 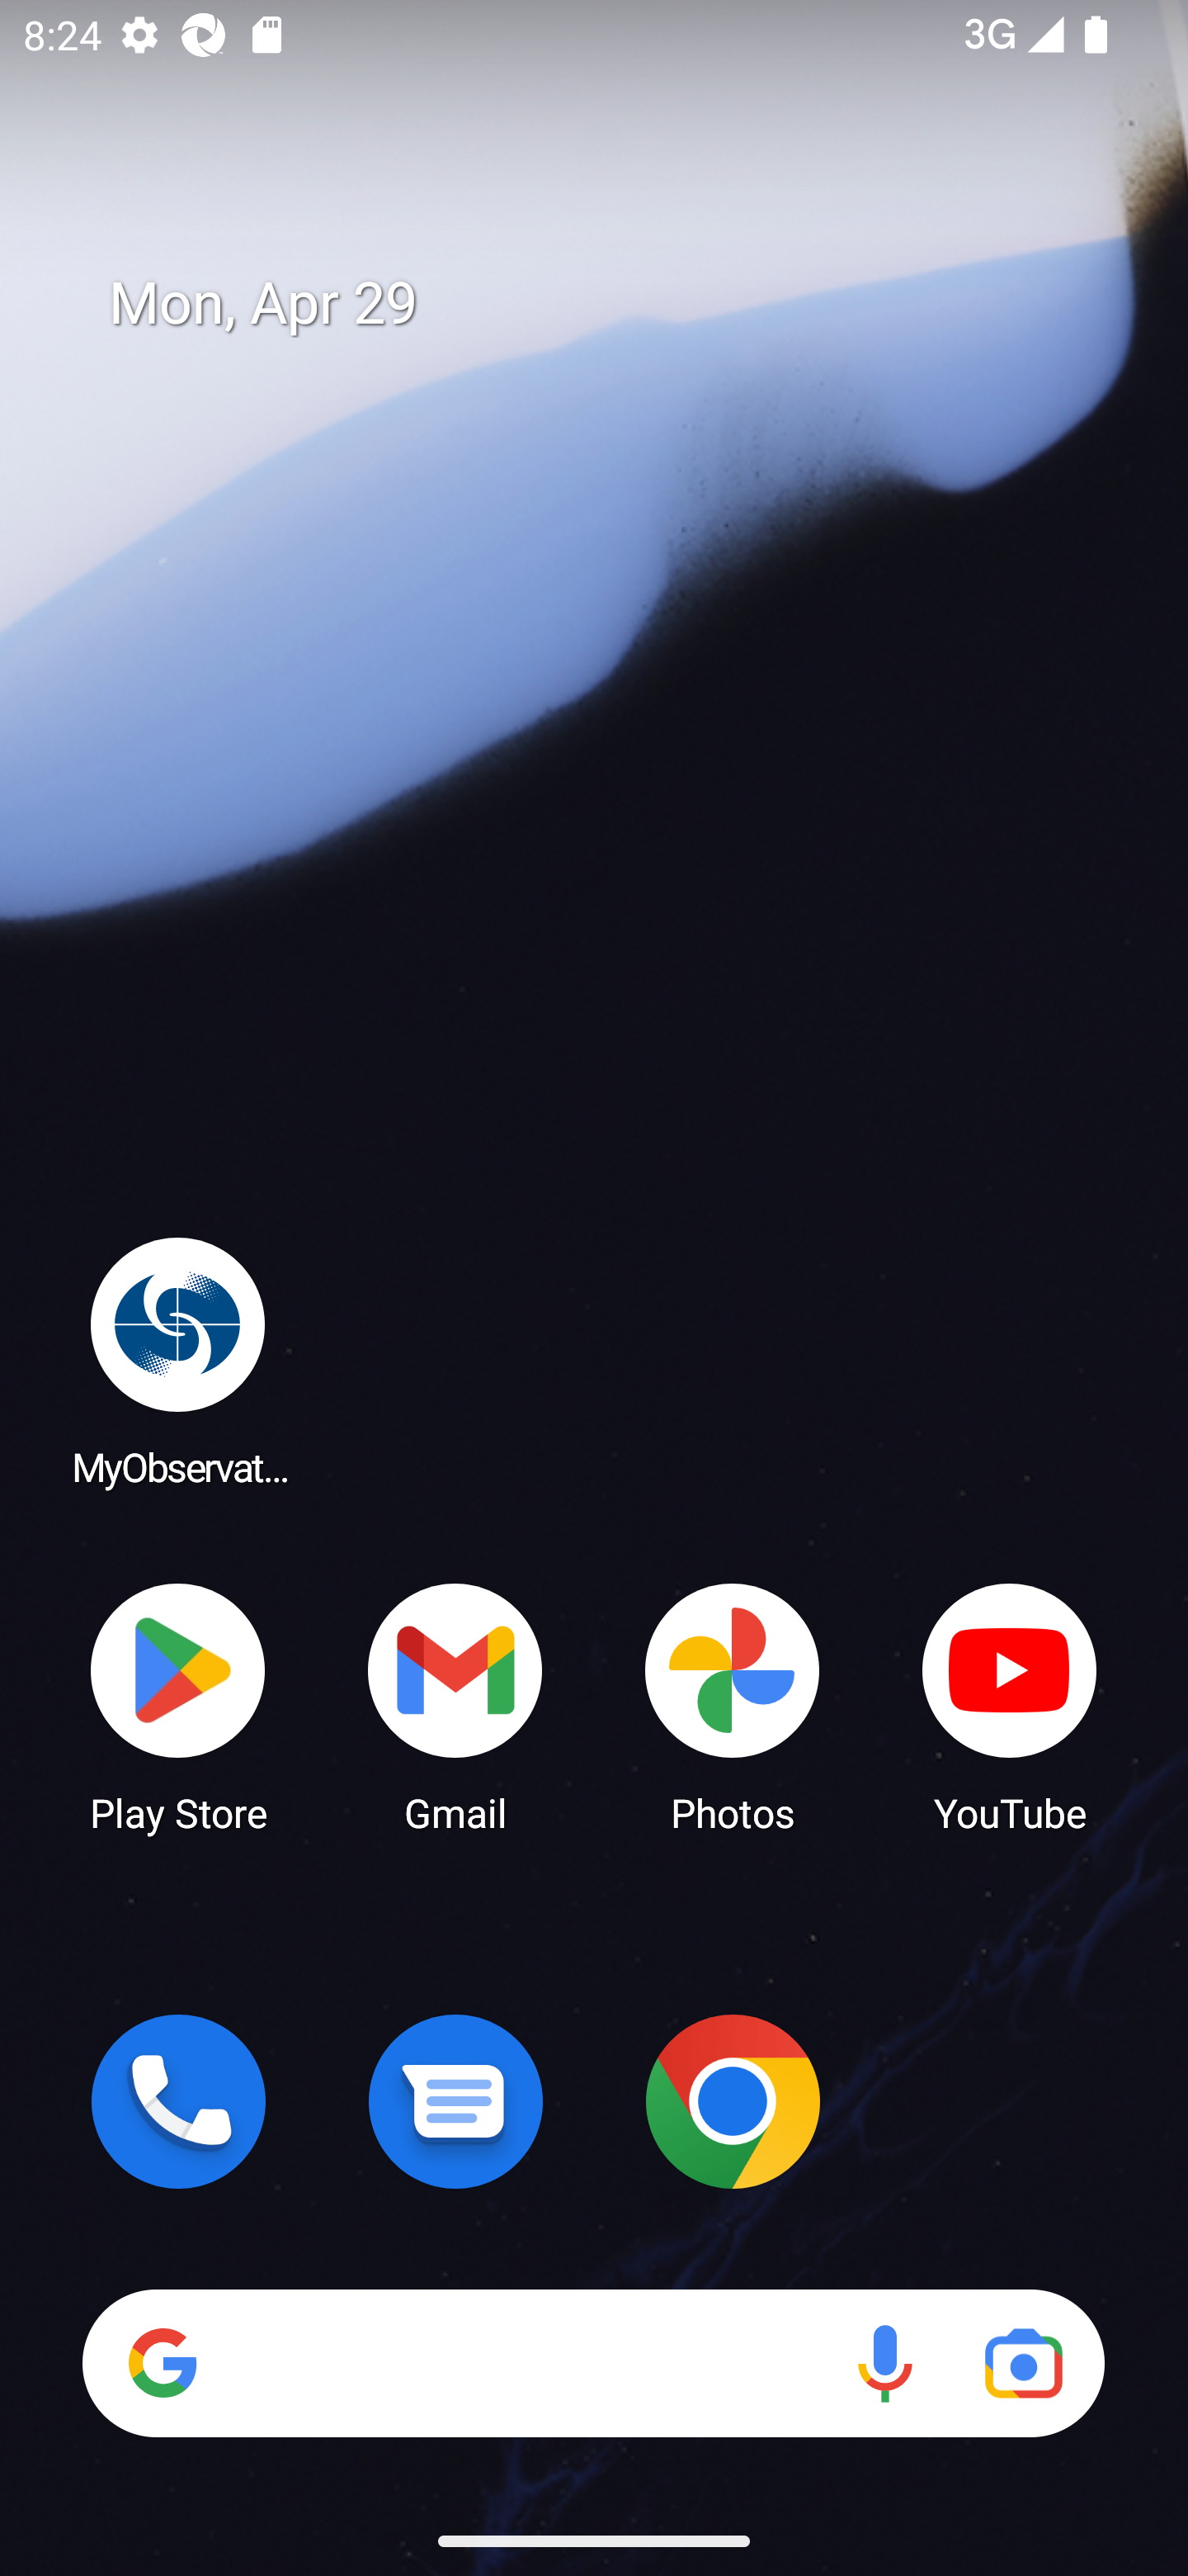 I want to click on YouTube, so click(x=1010, y=1706).